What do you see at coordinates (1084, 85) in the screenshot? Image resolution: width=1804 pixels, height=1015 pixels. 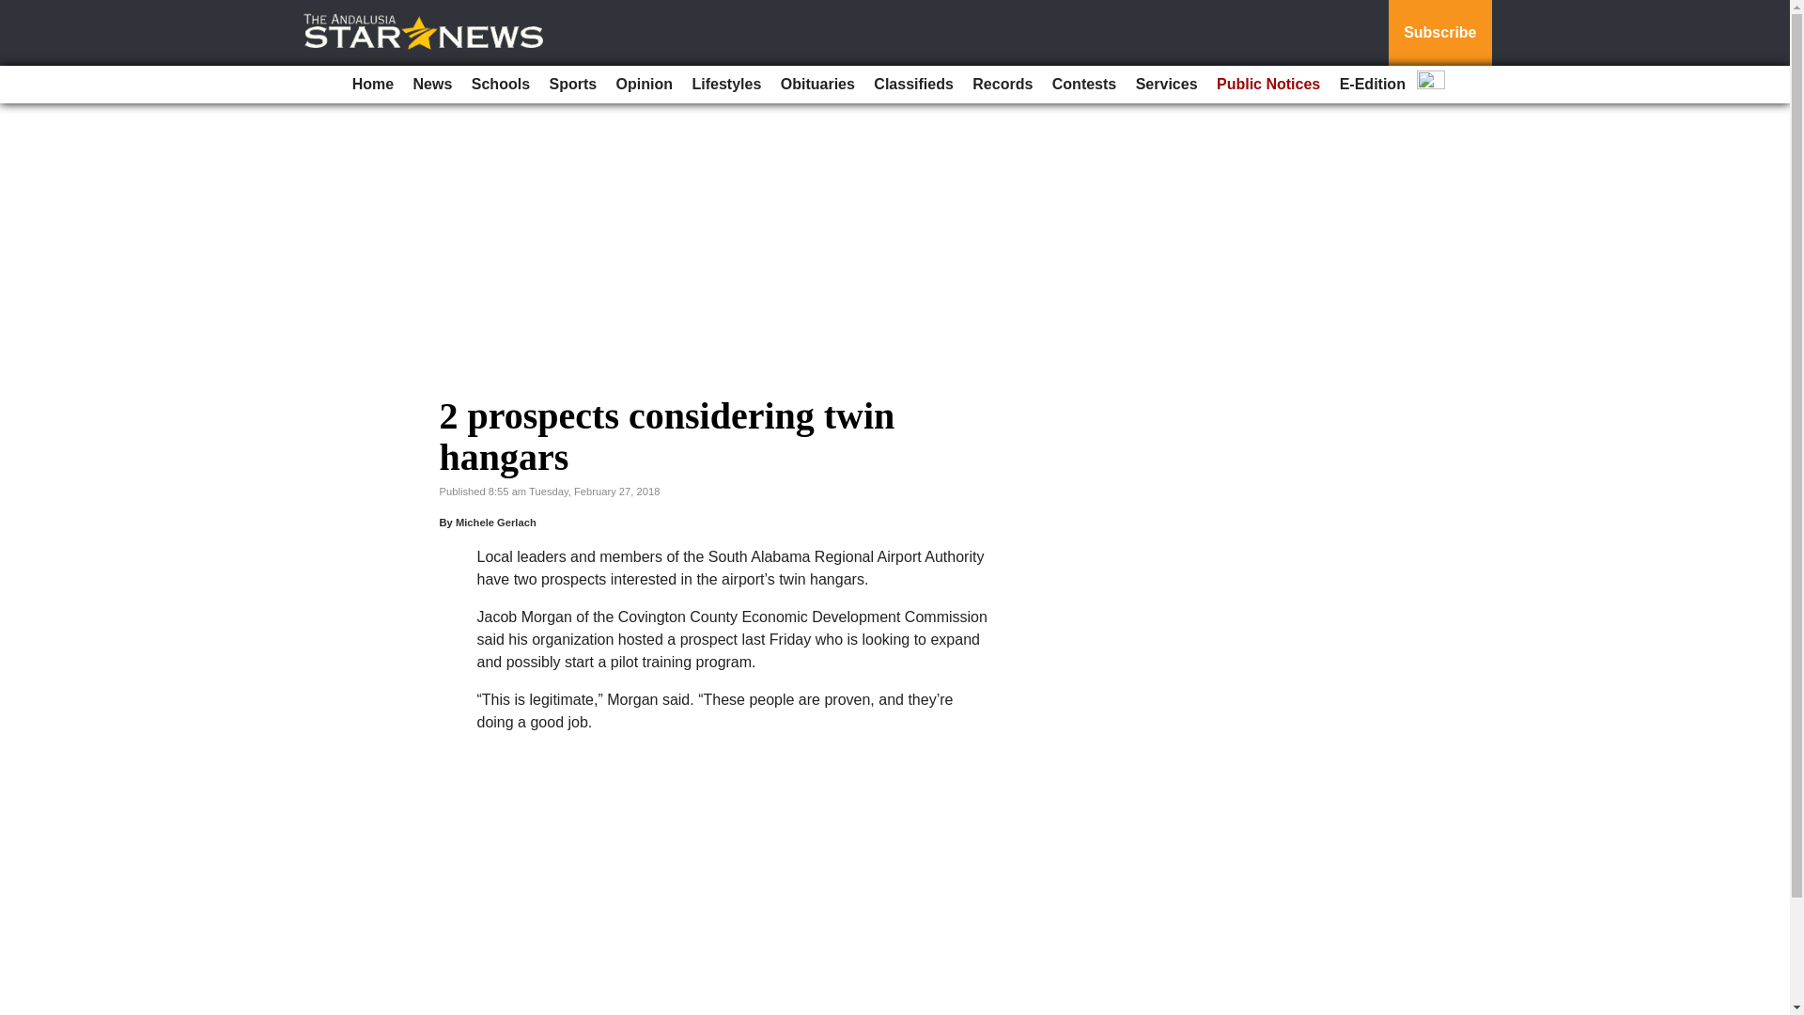 I see `Contests` at bounding box center [1084, 85].